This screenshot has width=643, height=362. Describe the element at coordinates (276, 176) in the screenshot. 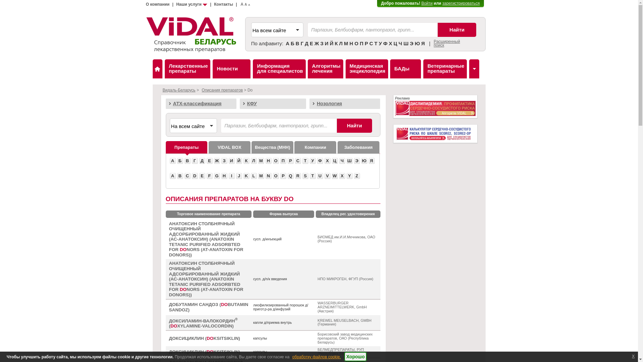

I see `O` at that location.